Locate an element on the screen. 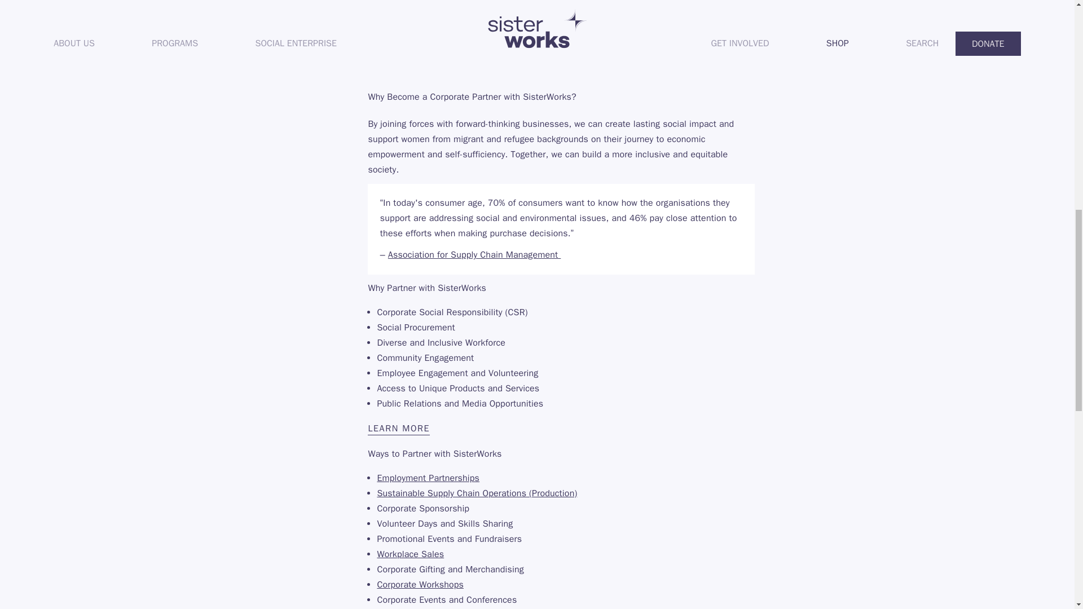  Association for Supply Chain Management  is located at coordinates (474, 255).